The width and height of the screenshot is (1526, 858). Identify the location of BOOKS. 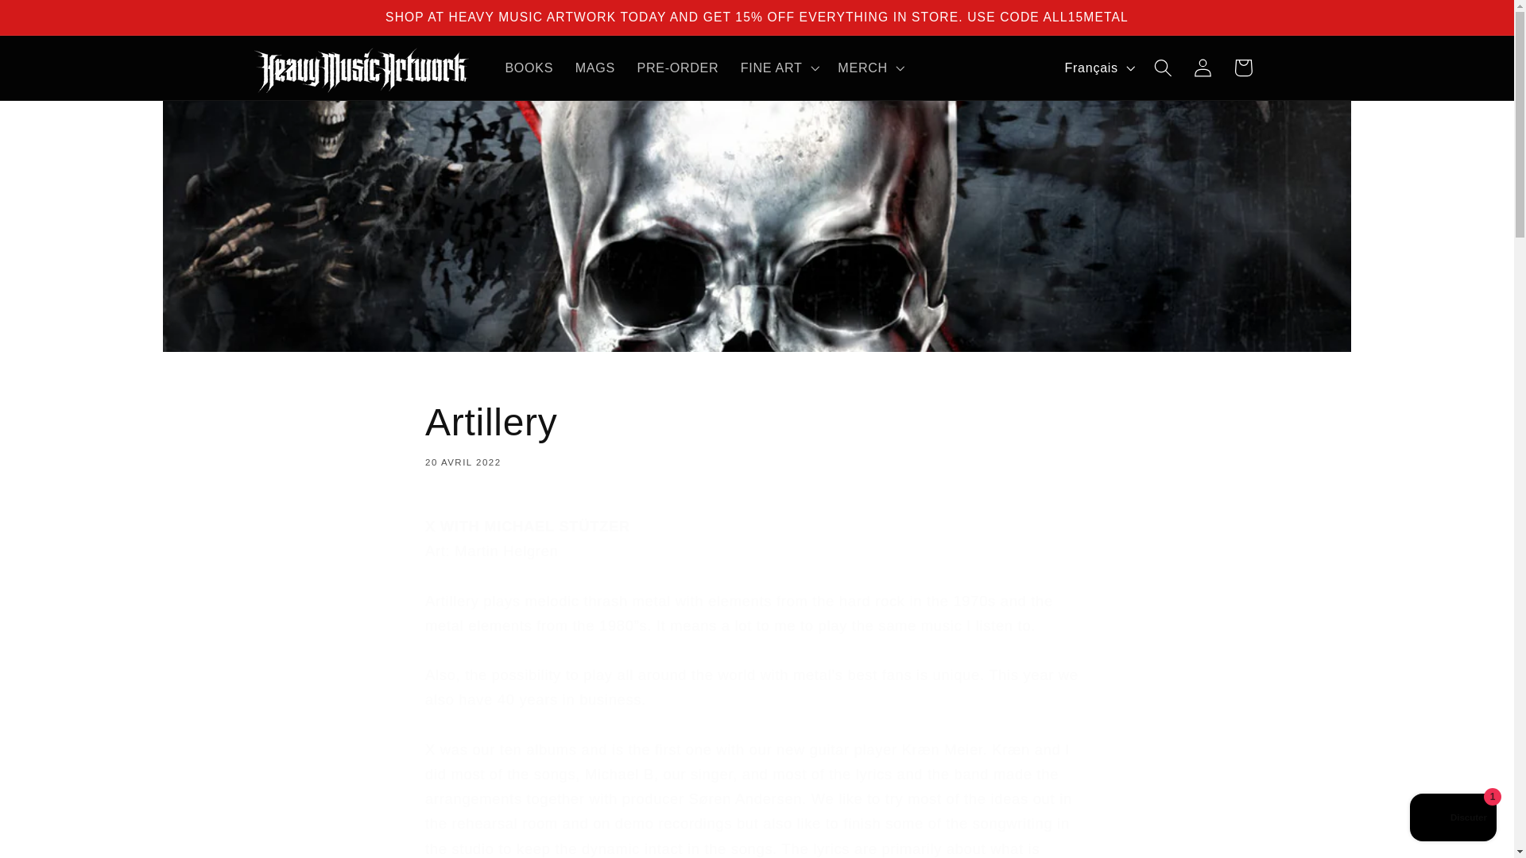
(1243, 68).